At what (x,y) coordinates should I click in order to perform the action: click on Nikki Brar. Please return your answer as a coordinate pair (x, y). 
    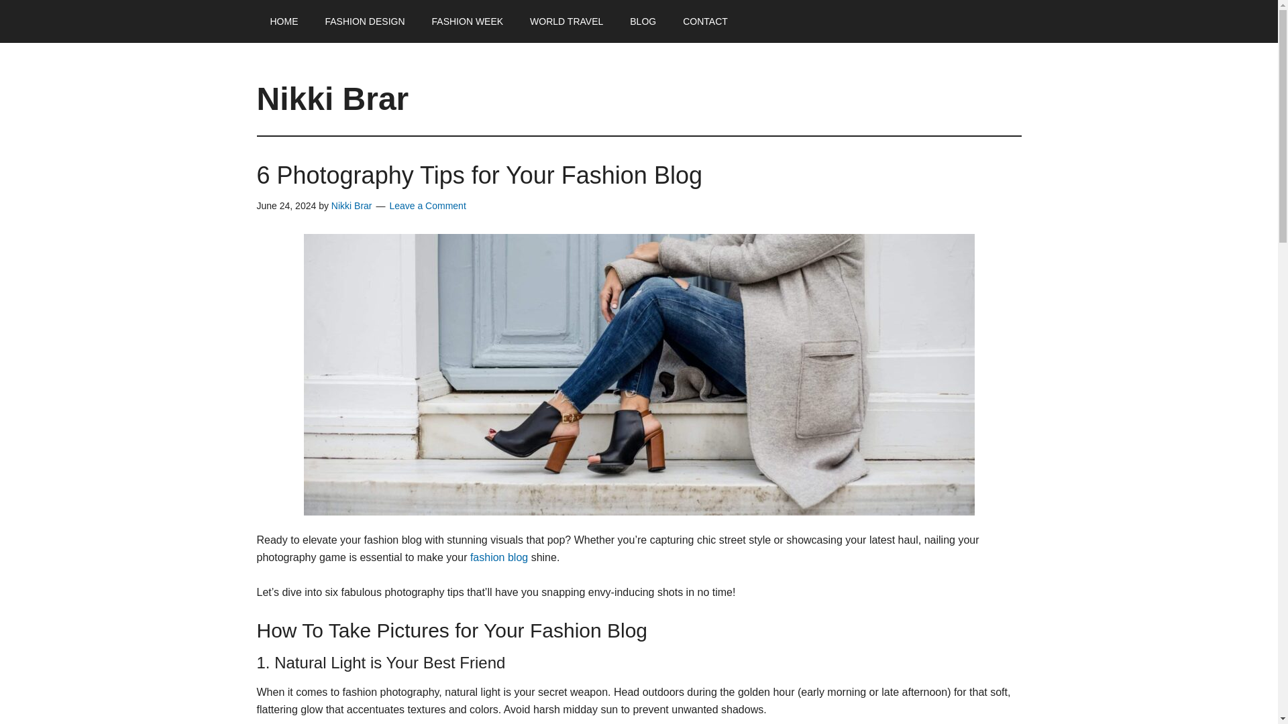
    Looking at the image, I should click on (352, 206).